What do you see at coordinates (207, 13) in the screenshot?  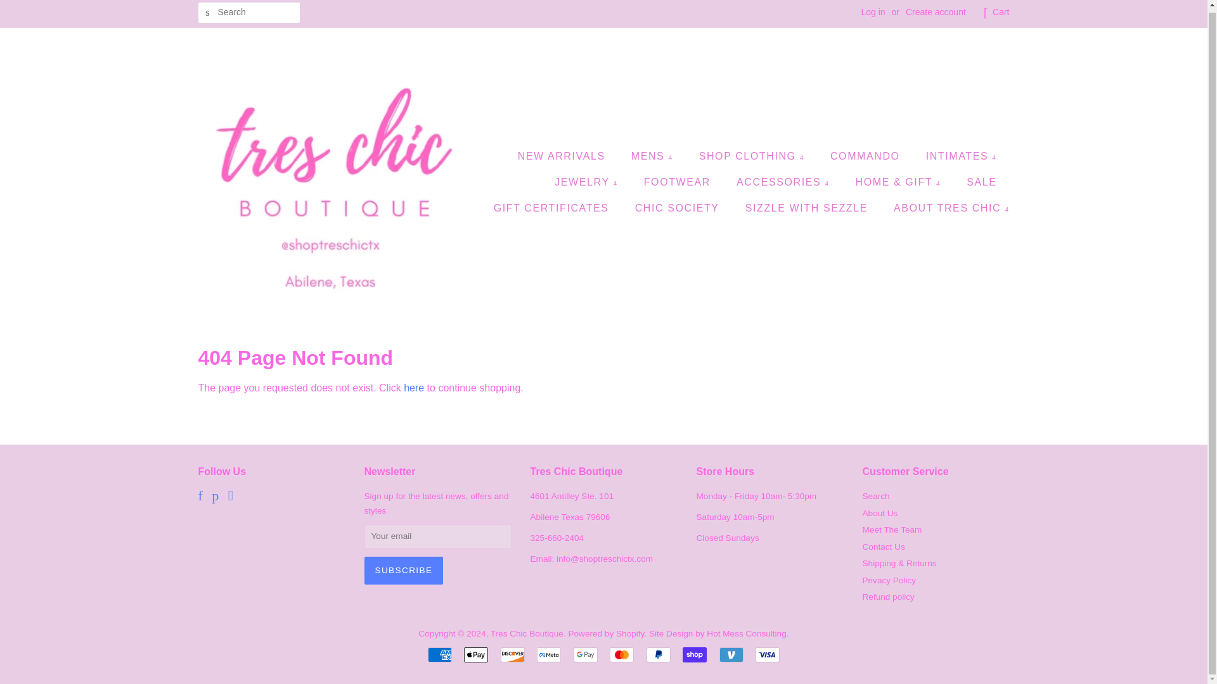 I see `SEARCH` at bounding box center [207, 13].